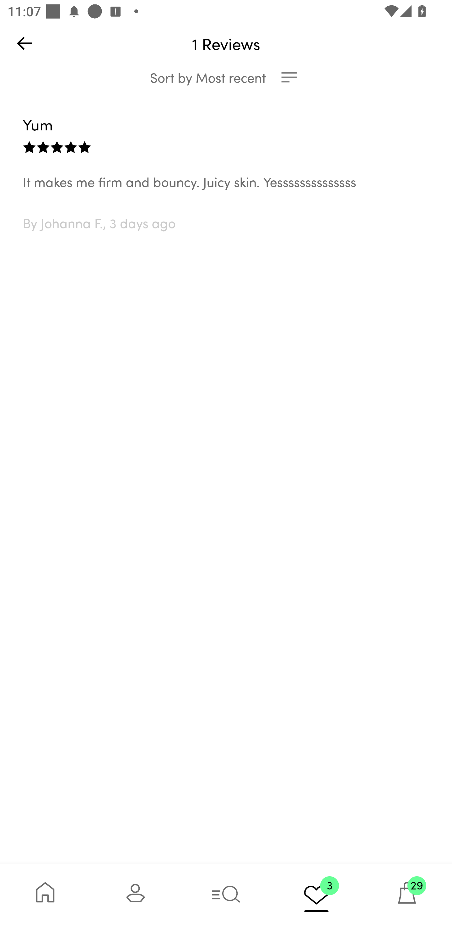  Describe the element at coordinates (407, 897) in the screenshot. I see `29` at that location.